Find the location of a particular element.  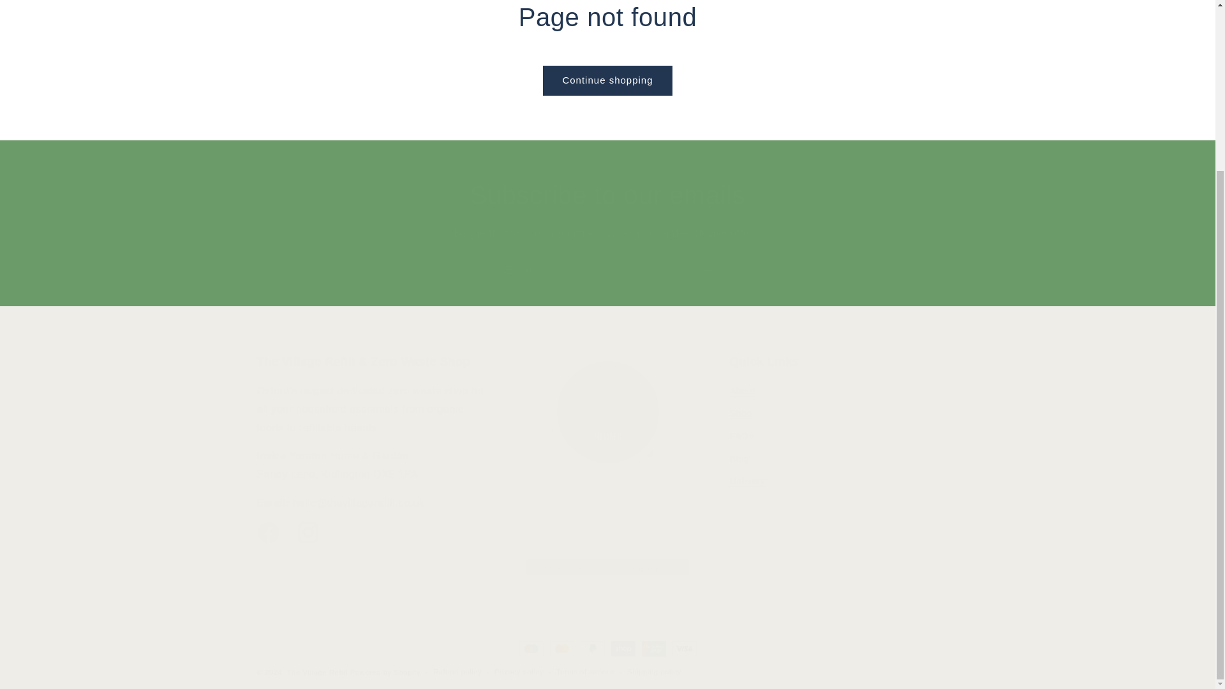

Subscribe to our emails is located at coordinates (845, 454).